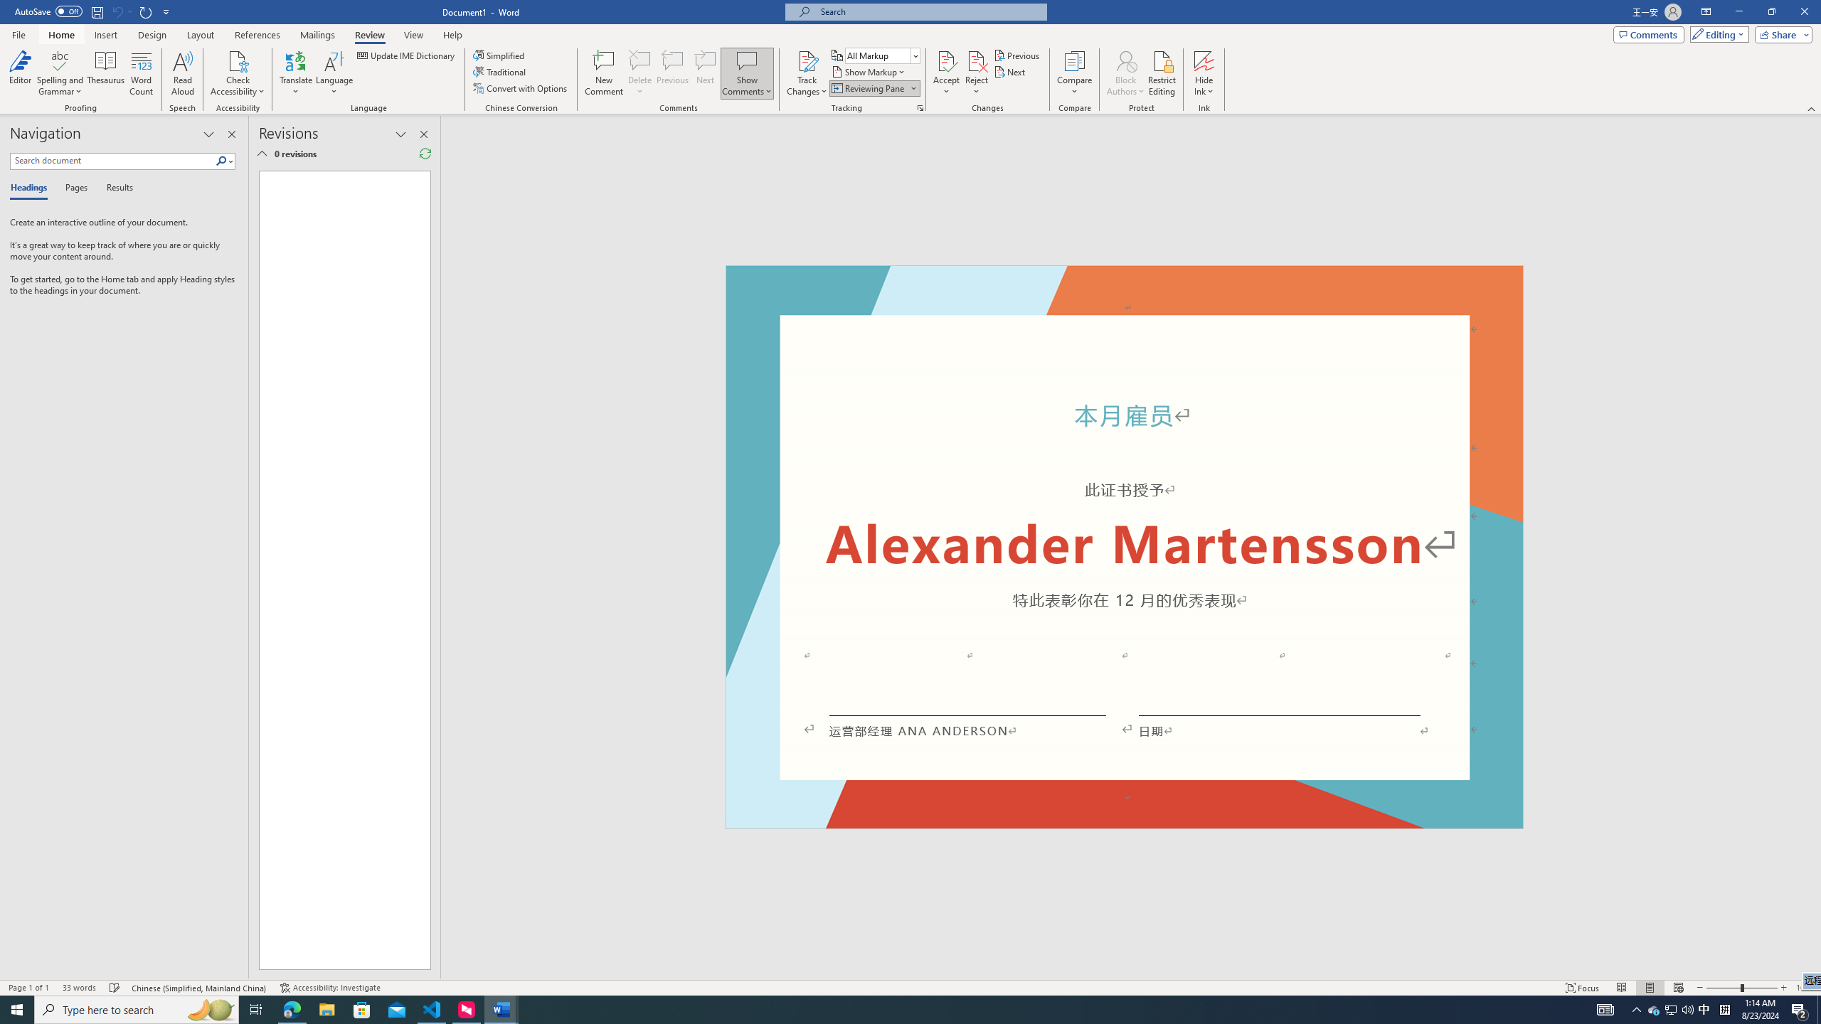 Image resolution: width=1821 pixels, height=1024 pixels. Describe the element at coordinates (117, 11) in the screenshot. I see `Can't Undo` at that location.